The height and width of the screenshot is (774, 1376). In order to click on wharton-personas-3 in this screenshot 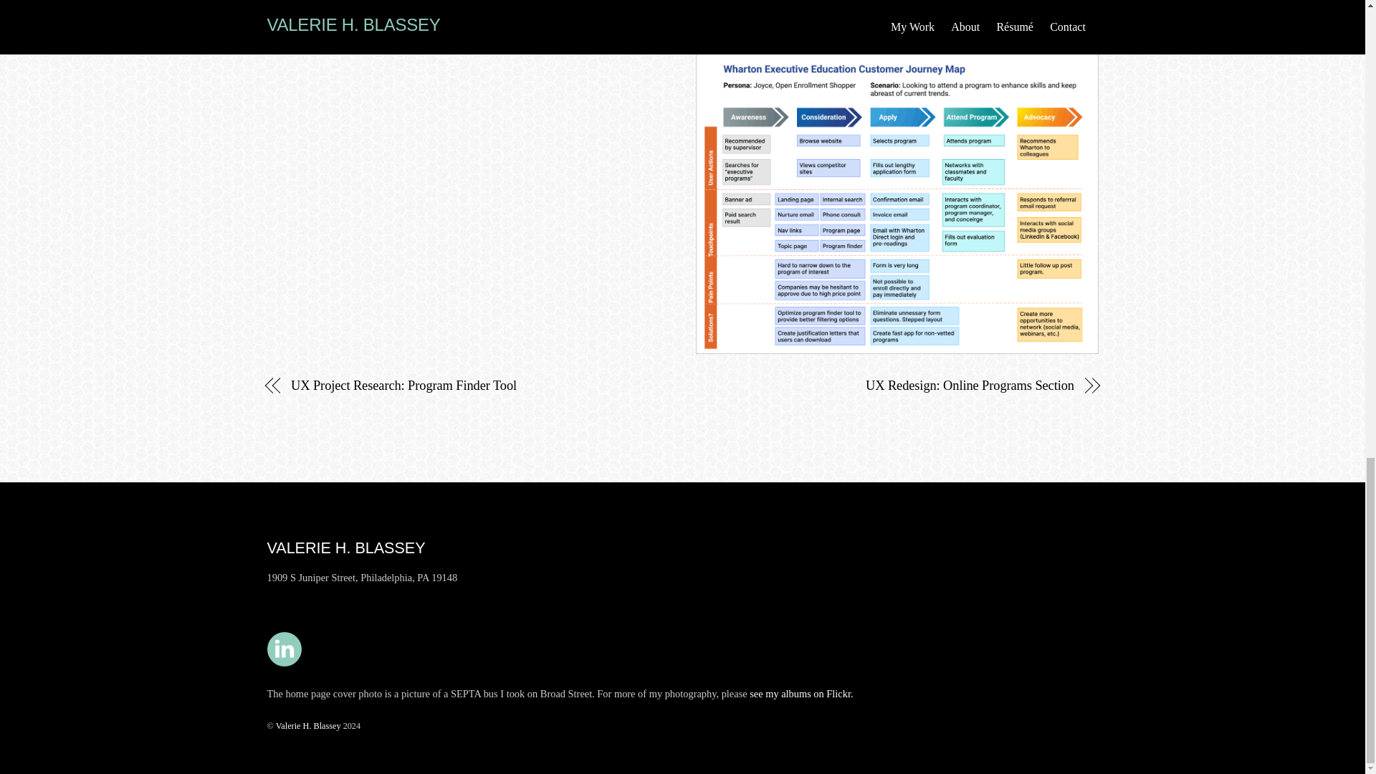, I will do `click(897, 14)`.